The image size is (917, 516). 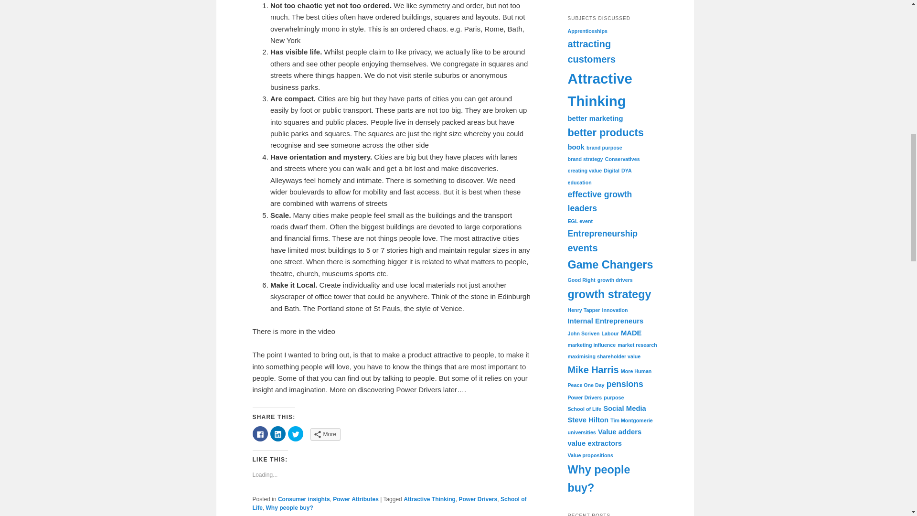 What do you see at coordinates (304, 499) in the screenshot?
I see `Consumer insights` at bounding box center [304, 499].